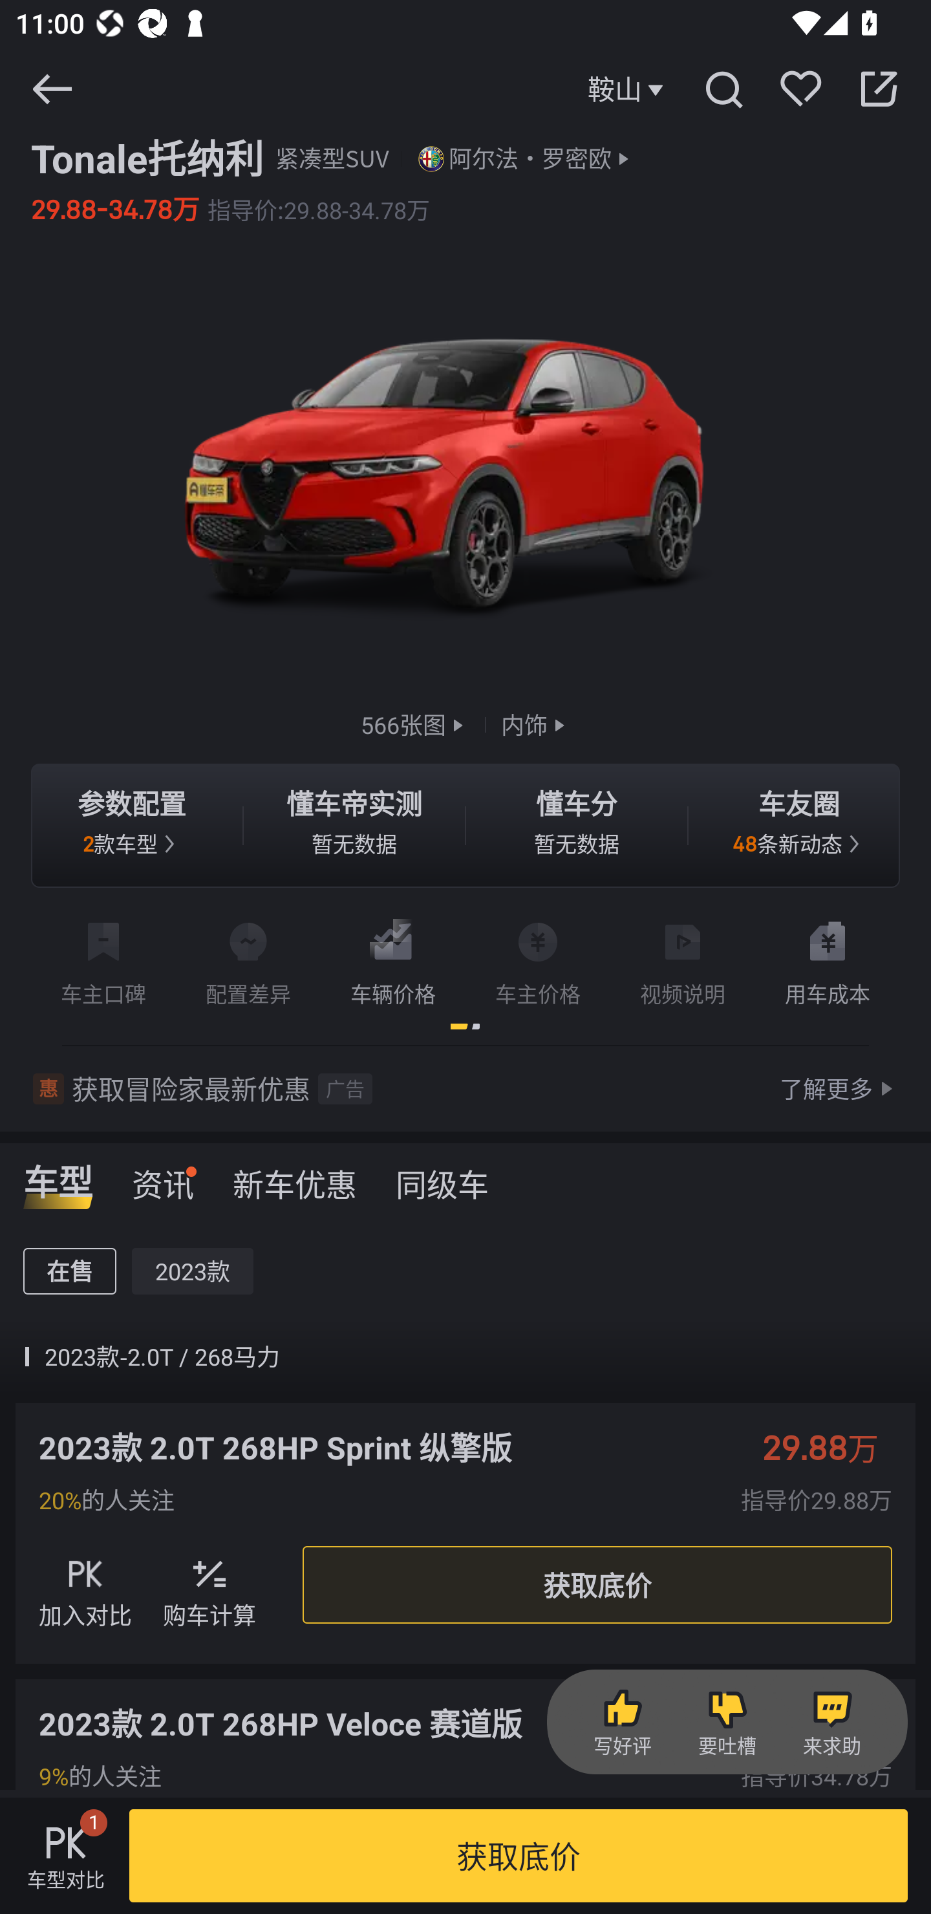  Describe the element at coordinates (354, 826) in the screenshot. I see `懂车帝实测 暂无数据` at that location.